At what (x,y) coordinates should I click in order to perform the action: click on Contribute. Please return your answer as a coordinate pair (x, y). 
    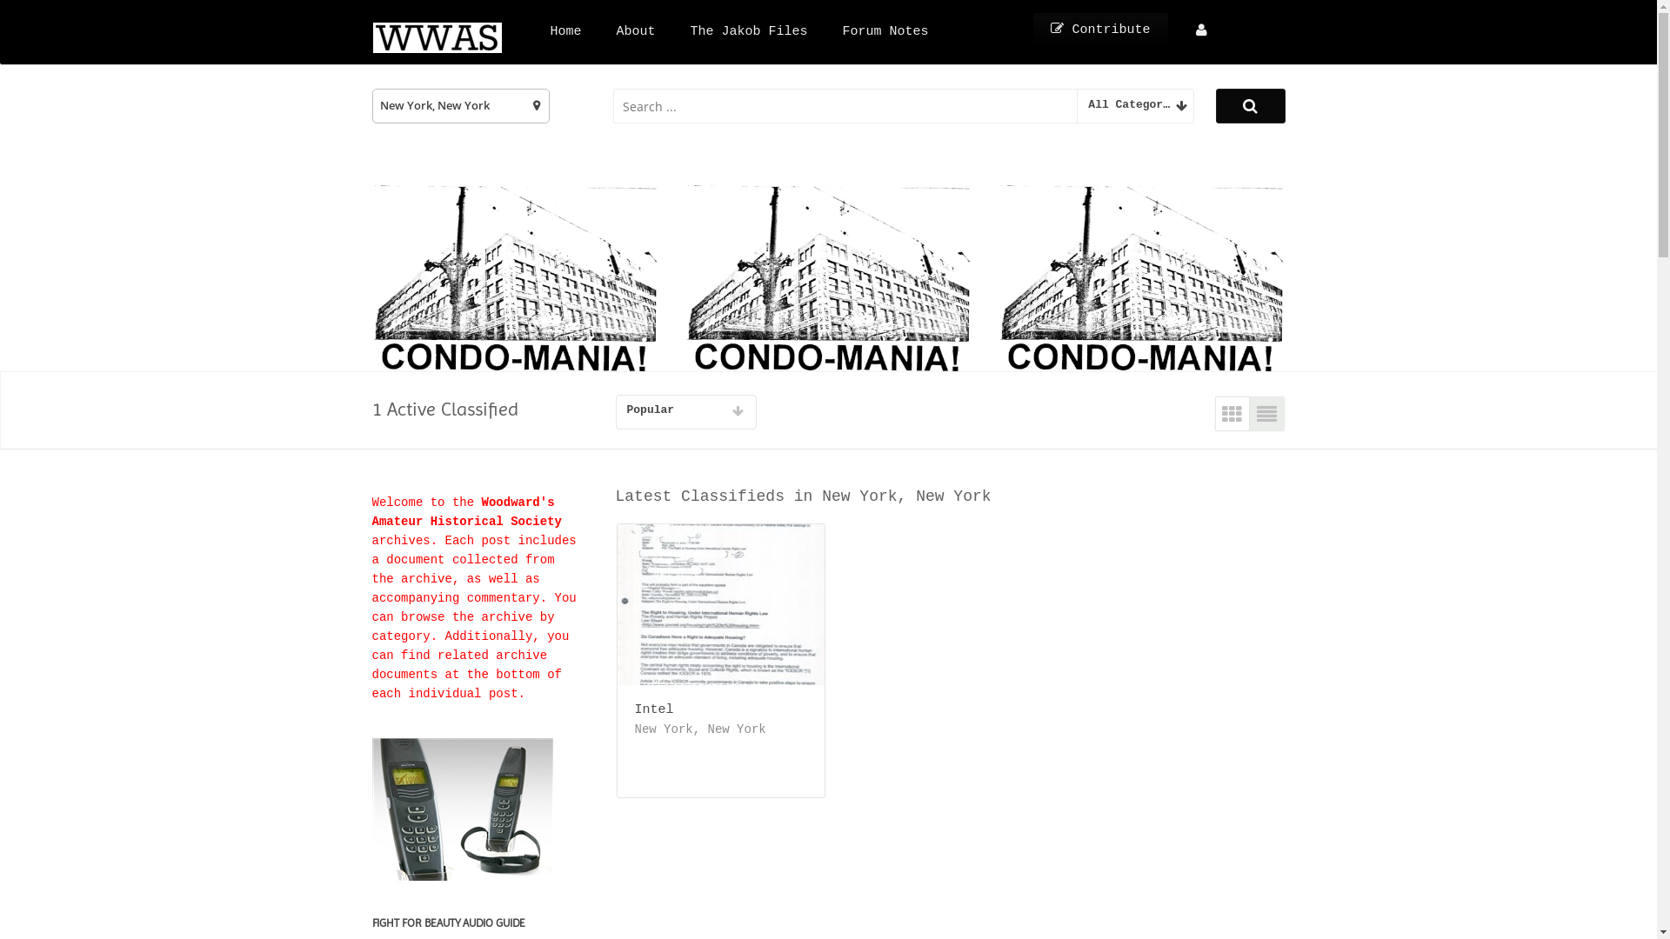
    Looking at the image, I should click on (1100, 30).